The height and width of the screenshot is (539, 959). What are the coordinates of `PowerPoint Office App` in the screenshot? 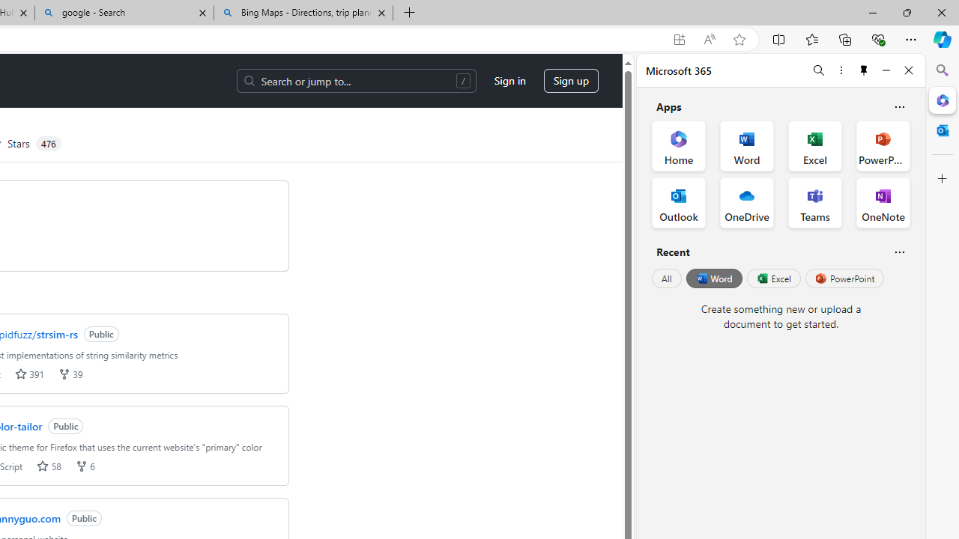 It's located at (883, 145).